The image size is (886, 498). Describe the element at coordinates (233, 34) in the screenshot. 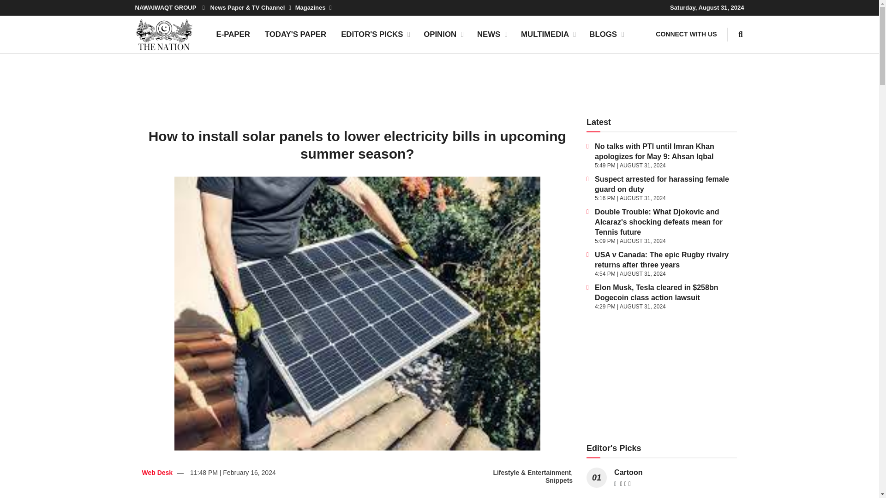

I see `E-PAPER` at that location.